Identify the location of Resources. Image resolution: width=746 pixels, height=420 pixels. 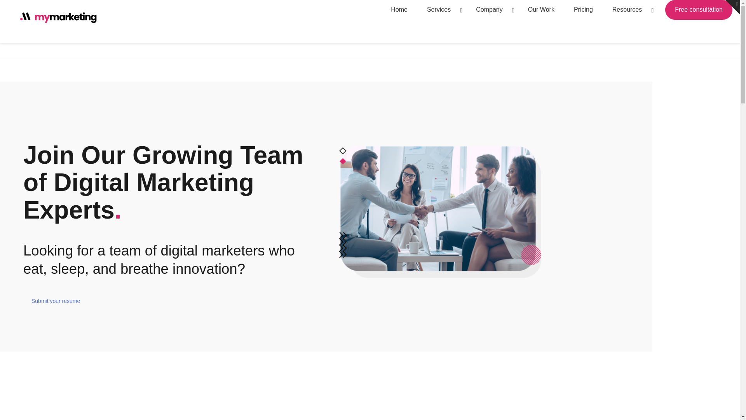
(630, 10).